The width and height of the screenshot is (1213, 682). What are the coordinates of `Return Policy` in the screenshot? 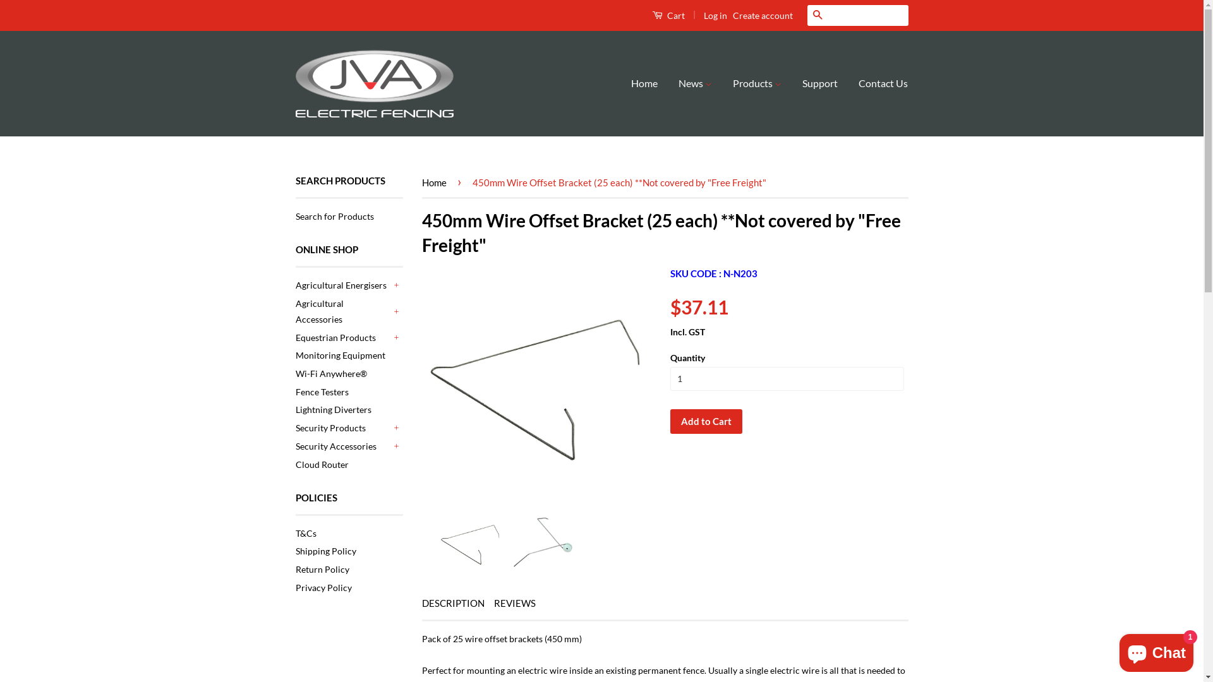 It's located at (322, 570).